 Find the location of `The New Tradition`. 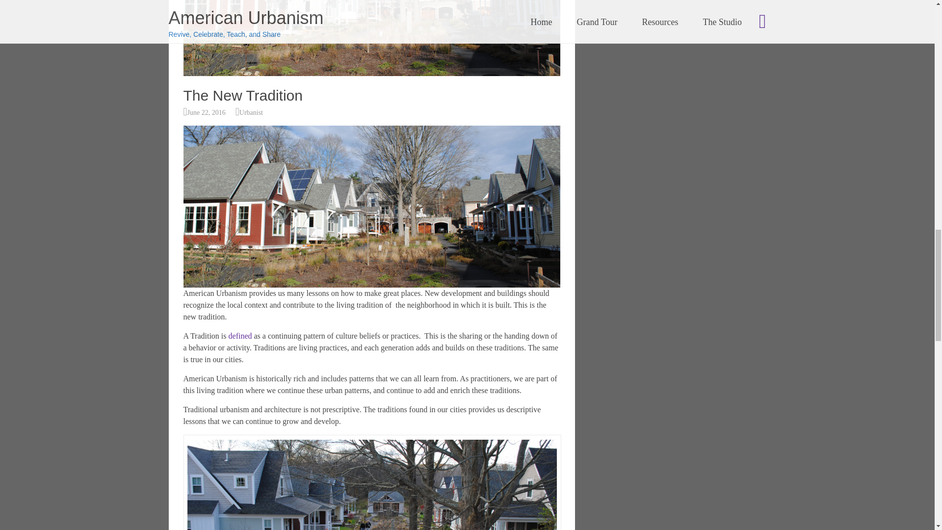

The New Tradition is located at coordinates (372, 73).